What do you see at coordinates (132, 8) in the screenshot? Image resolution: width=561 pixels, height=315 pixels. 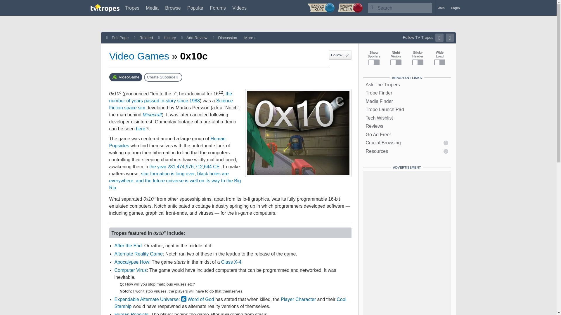 I see `Tropes` at bounding box center [132, 8].